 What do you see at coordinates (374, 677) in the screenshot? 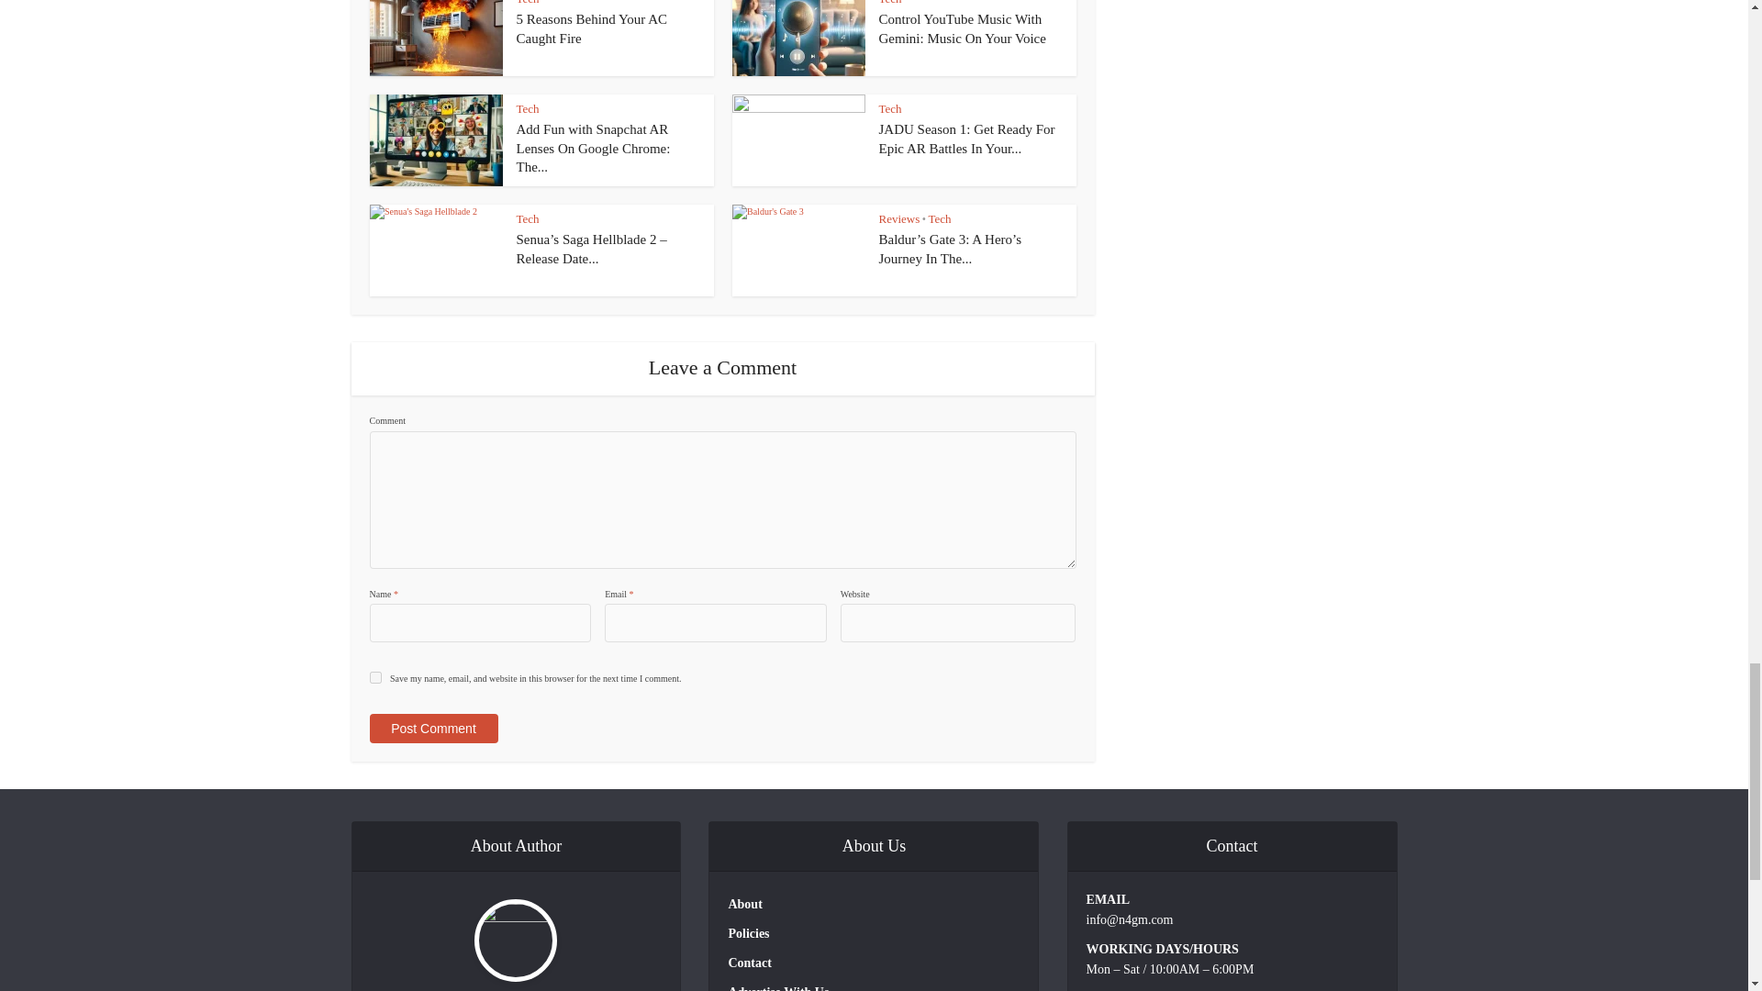
I see `yes` at bounding box center [374, 677].